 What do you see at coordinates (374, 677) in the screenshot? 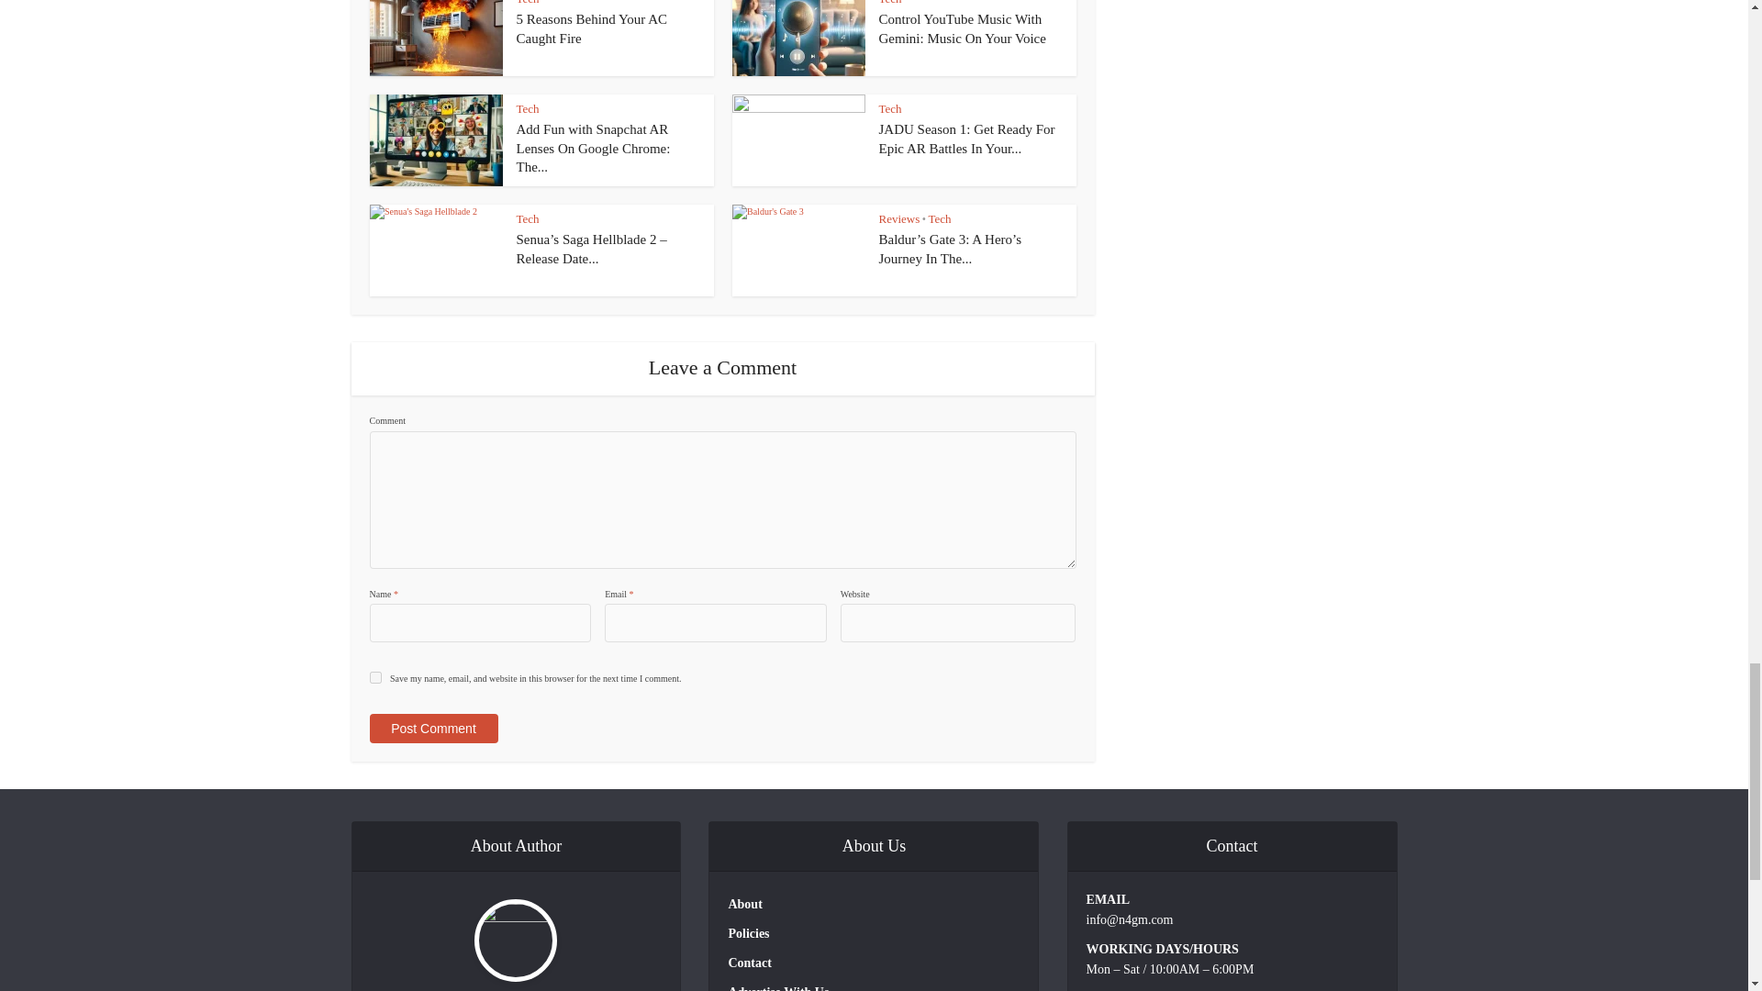
I see `yes` at bounding box center [374, 677].